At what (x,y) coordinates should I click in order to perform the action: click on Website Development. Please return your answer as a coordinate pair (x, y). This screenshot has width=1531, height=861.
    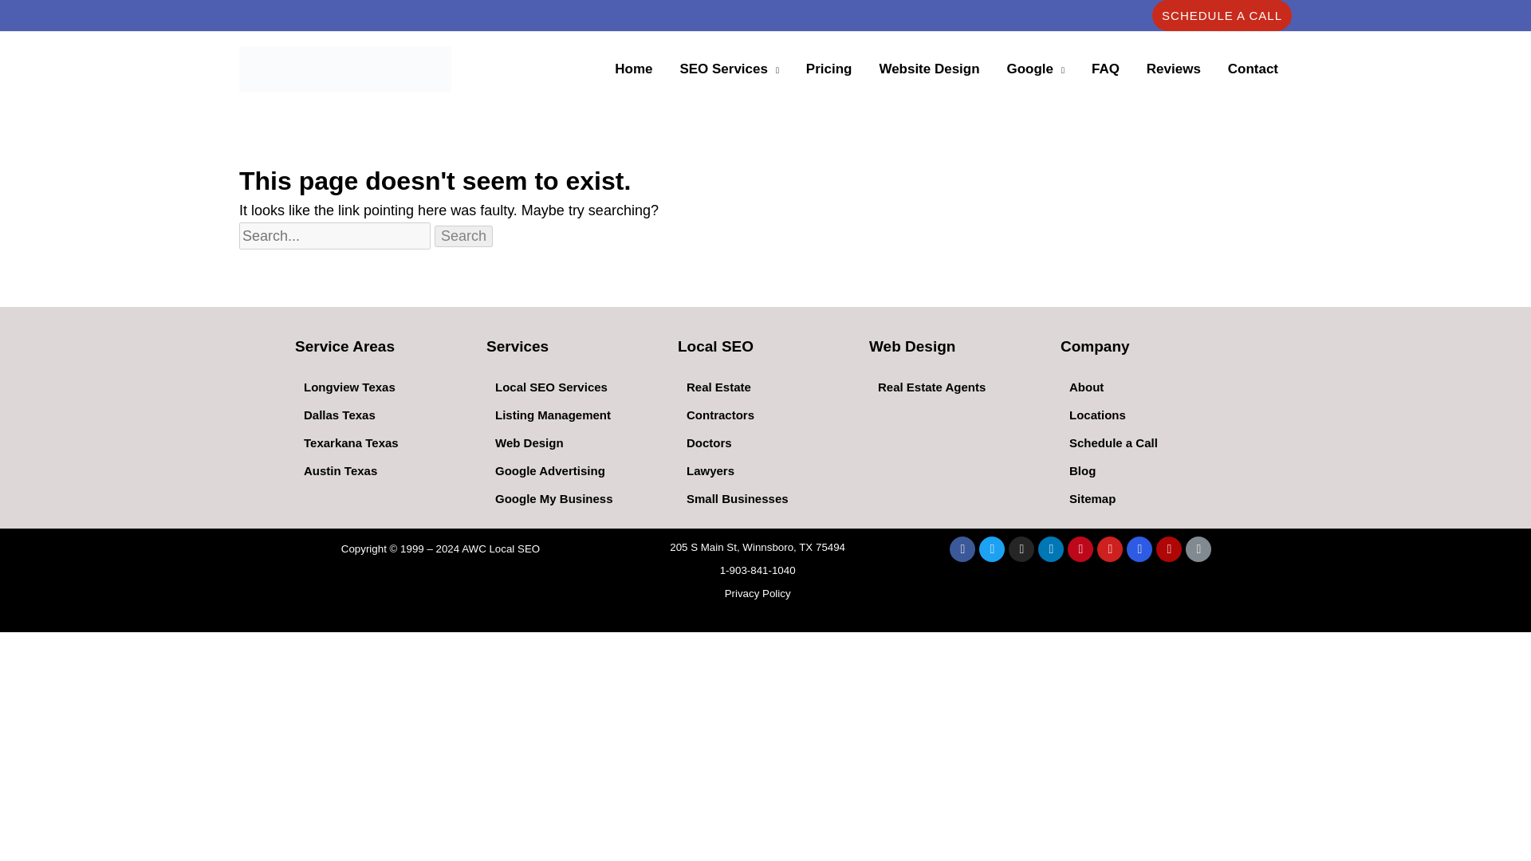
    Looking at the image, I should click on (928, 69).